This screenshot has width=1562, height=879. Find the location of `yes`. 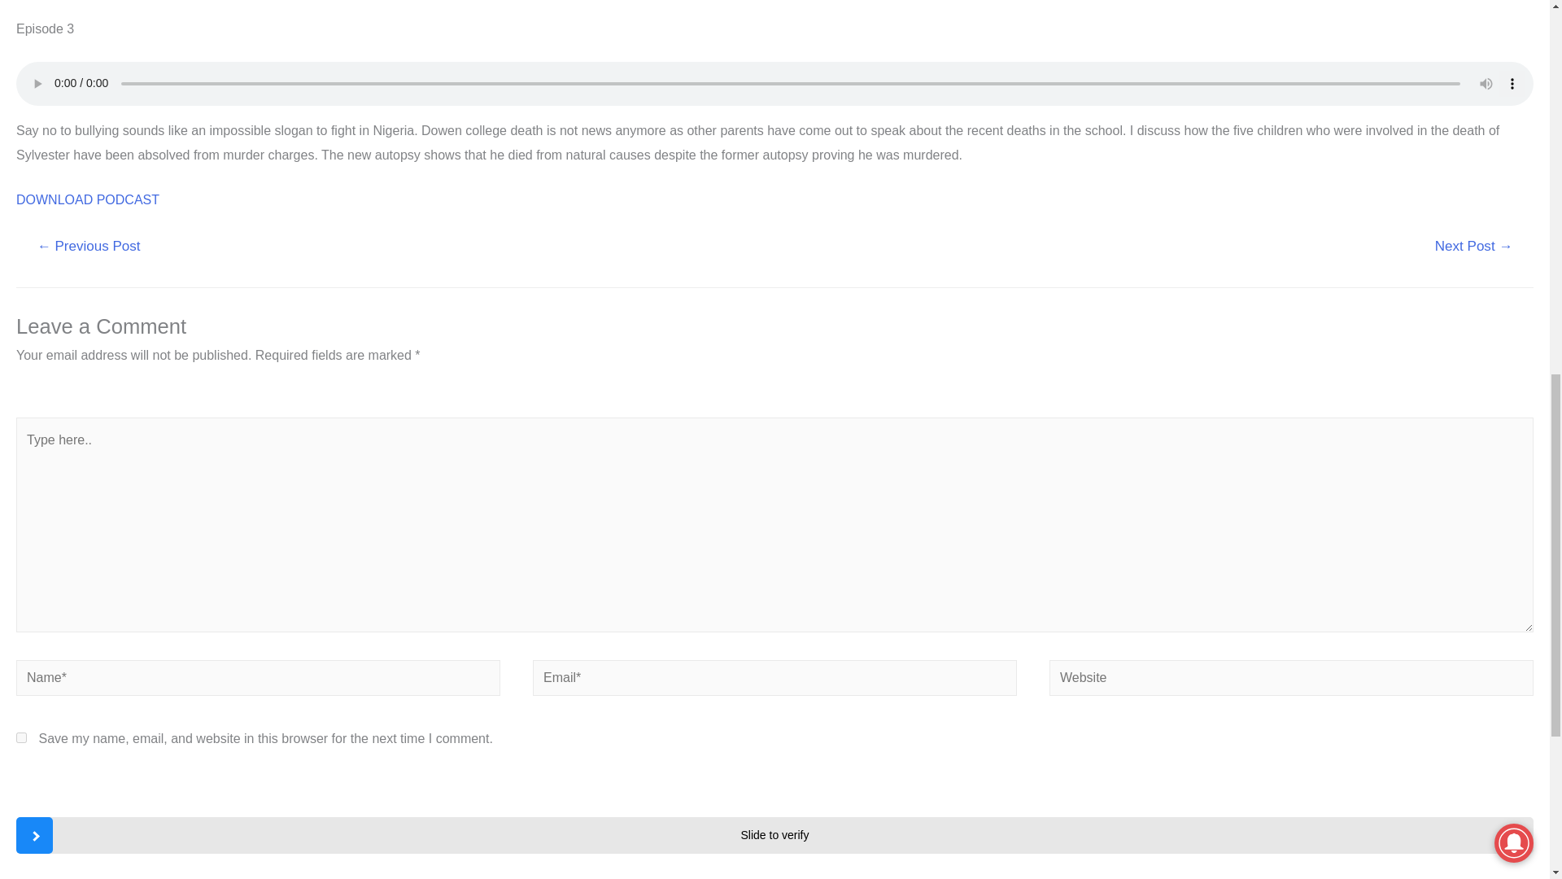

yes is located at coordinates (21, 737).